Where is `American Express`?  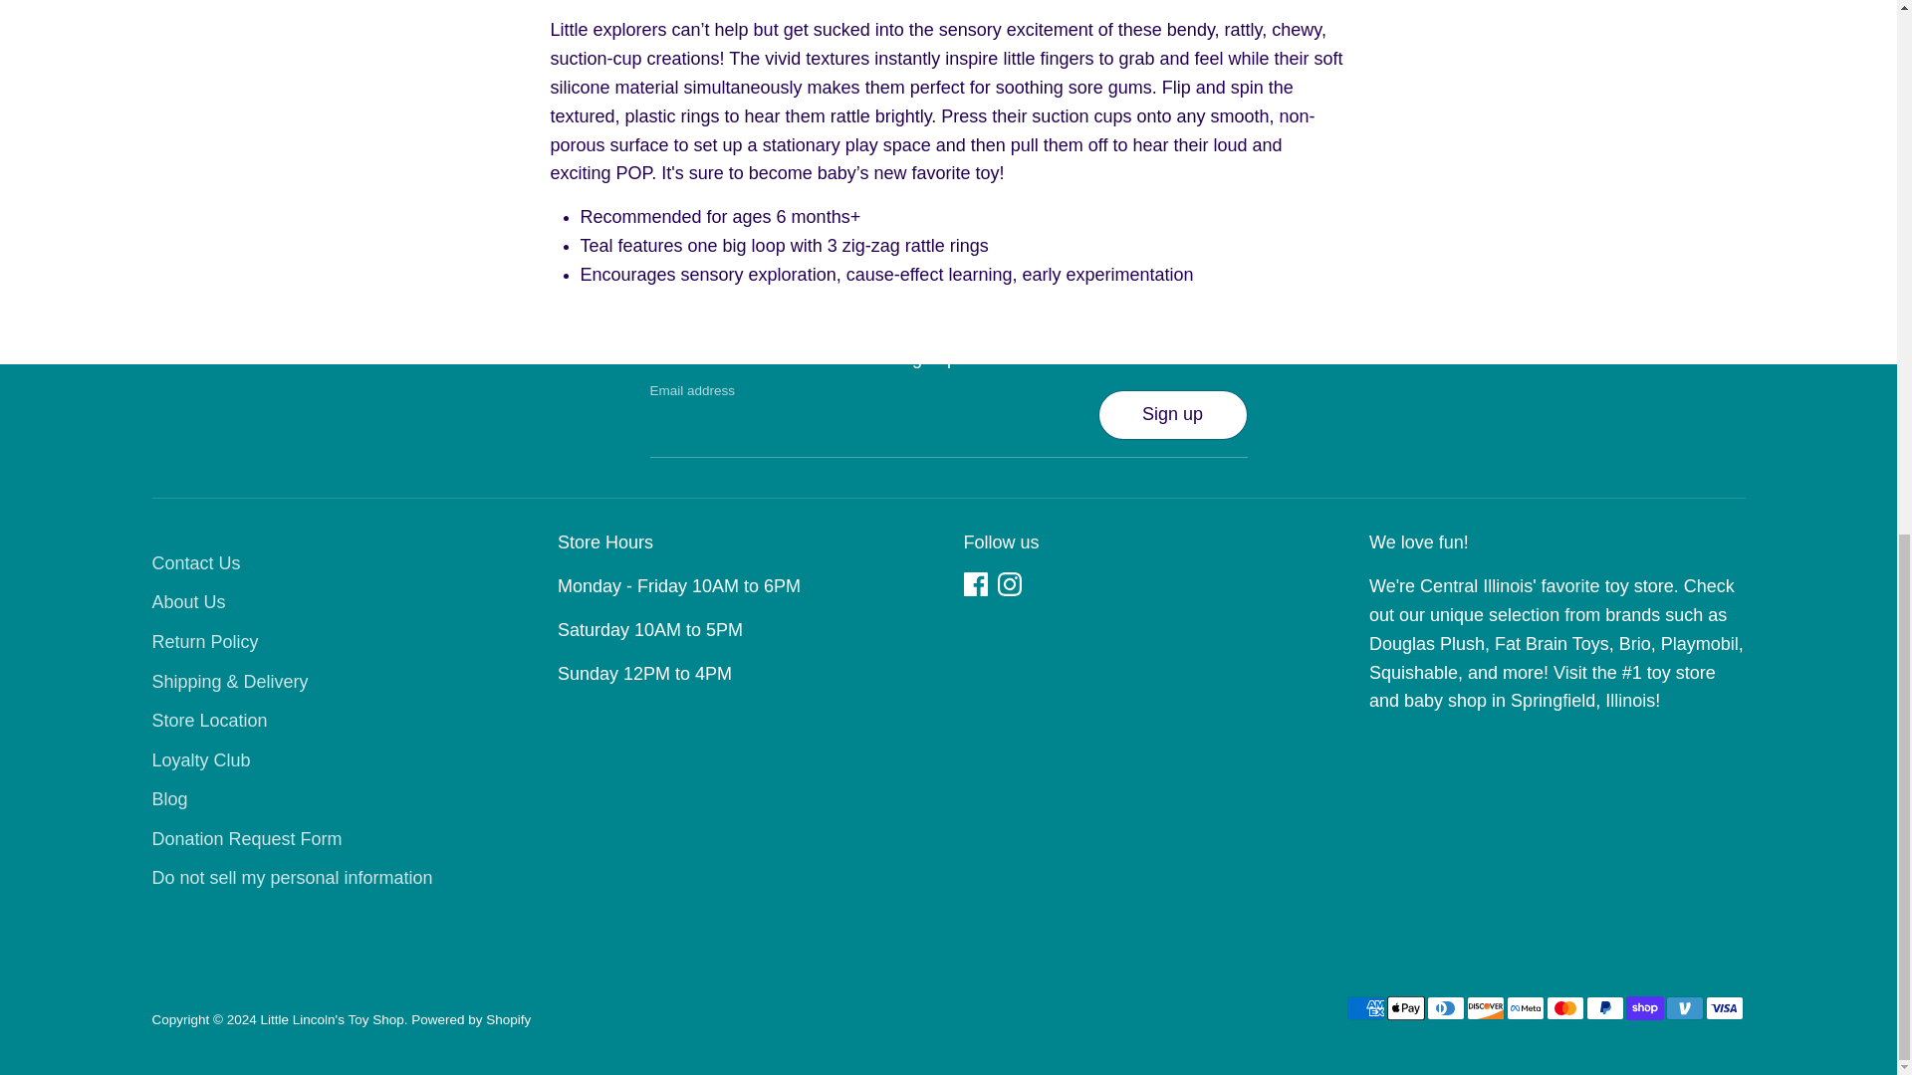 American Express is located at coordinates (1364, 1007).